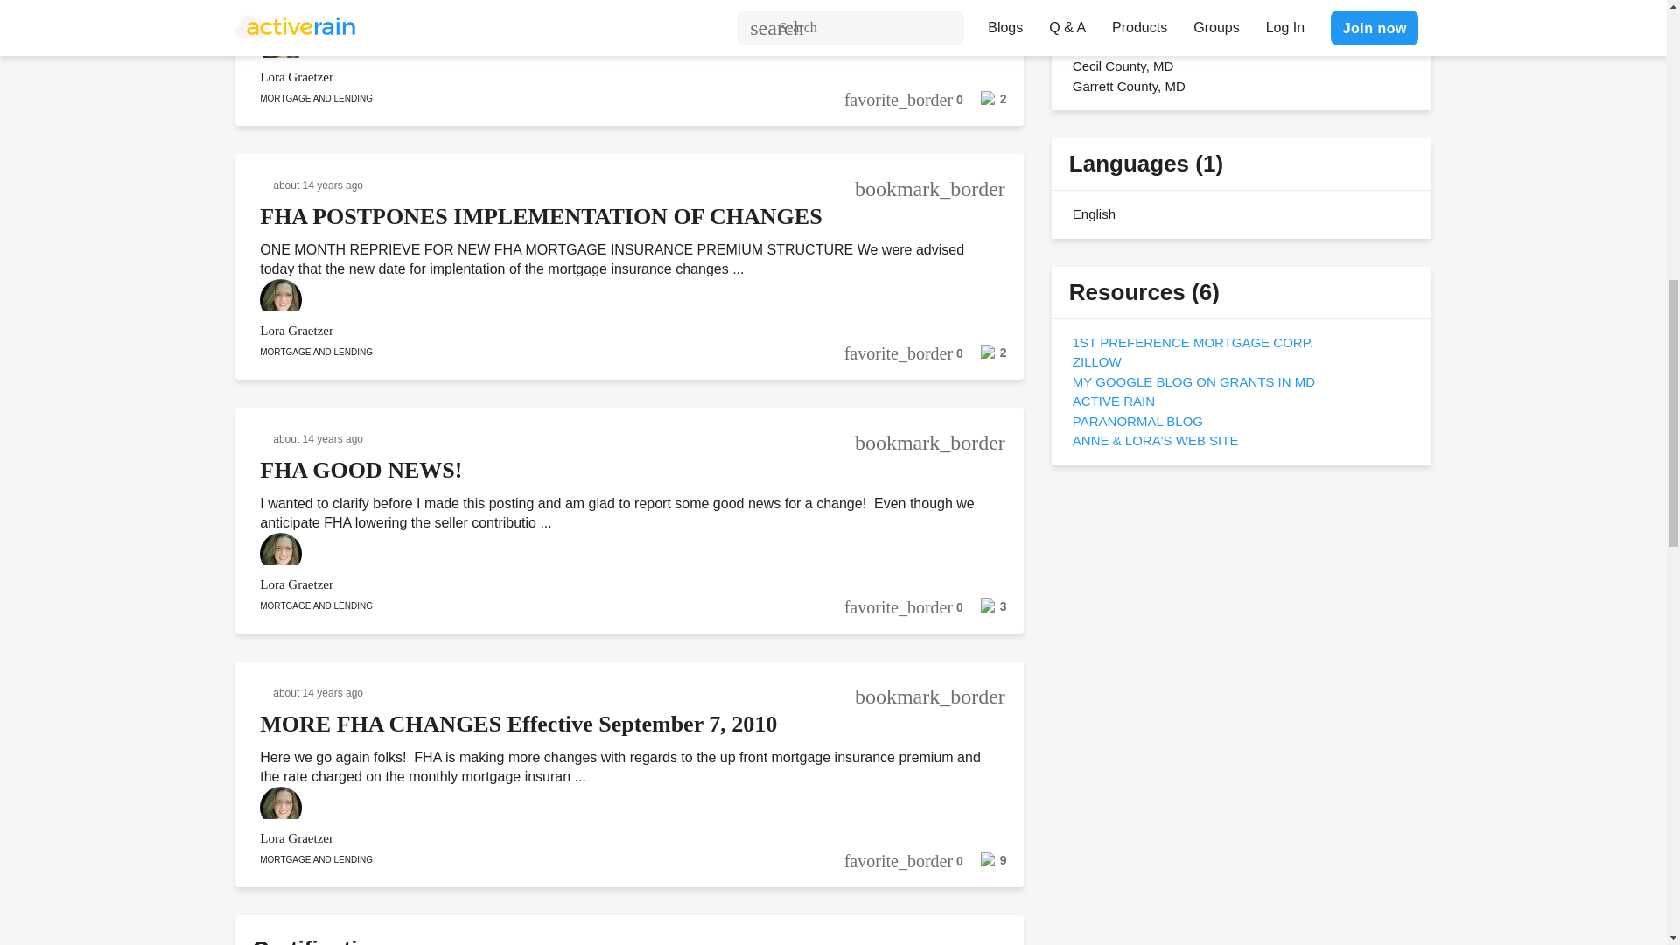 The image size is (1680, 945). Describe the element at coordinates (605, 77) in the screenshot. I see `Lora Graetzer` at that location.